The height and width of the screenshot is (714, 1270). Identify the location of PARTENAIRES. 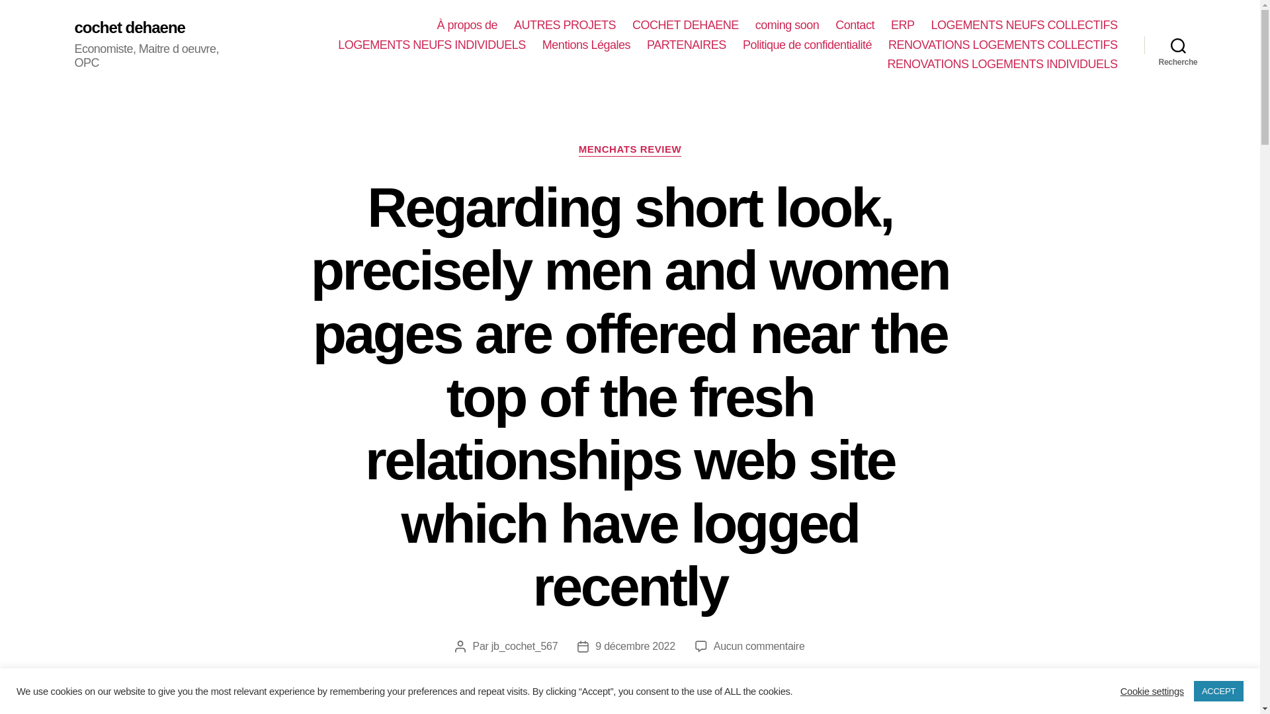
(687, 45).